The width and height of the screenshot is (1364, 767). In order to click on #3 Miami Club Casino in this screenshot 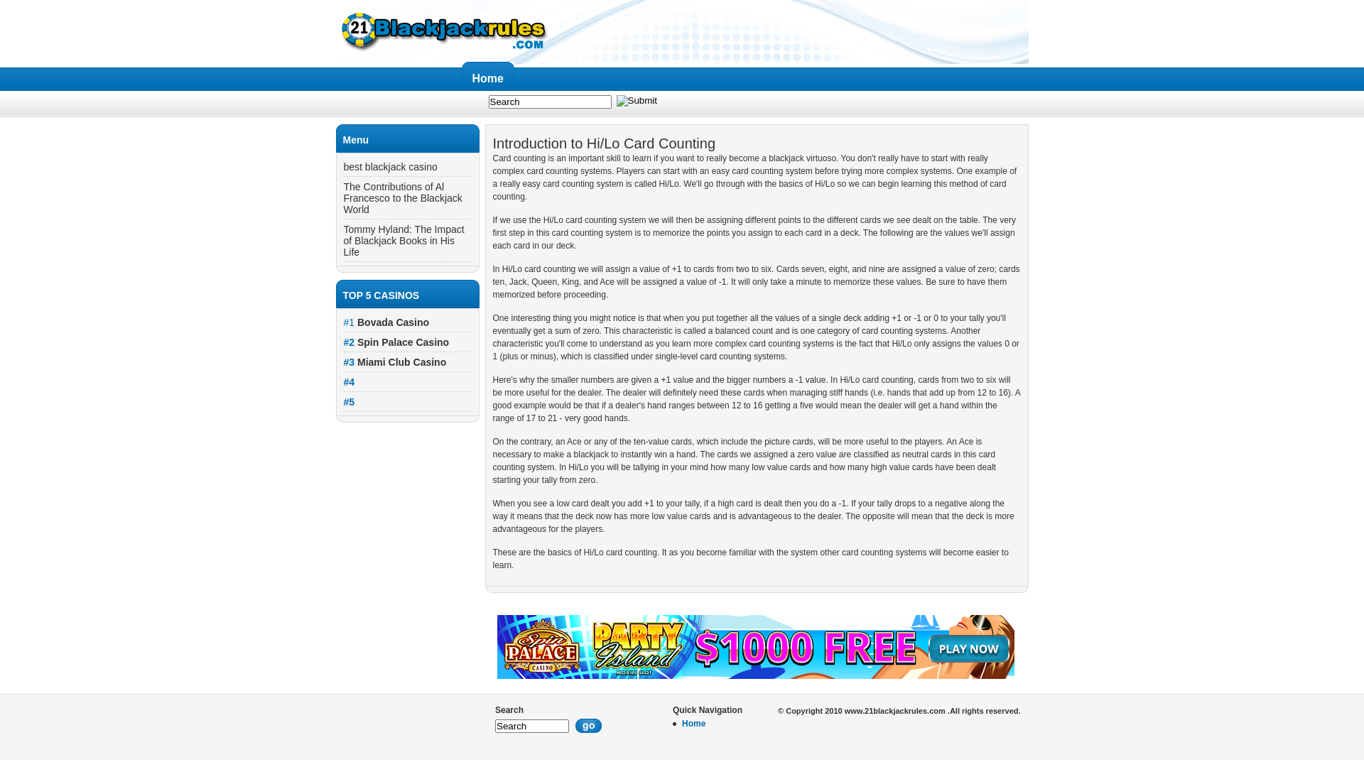, I will do `click(395, 362)`.